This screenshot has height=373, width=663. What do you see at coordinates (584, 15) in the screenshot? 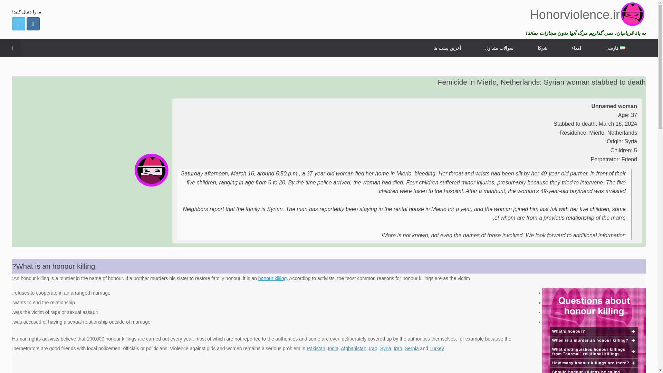
I see `Honorviolence.ir` at bounding box center [584, 15].